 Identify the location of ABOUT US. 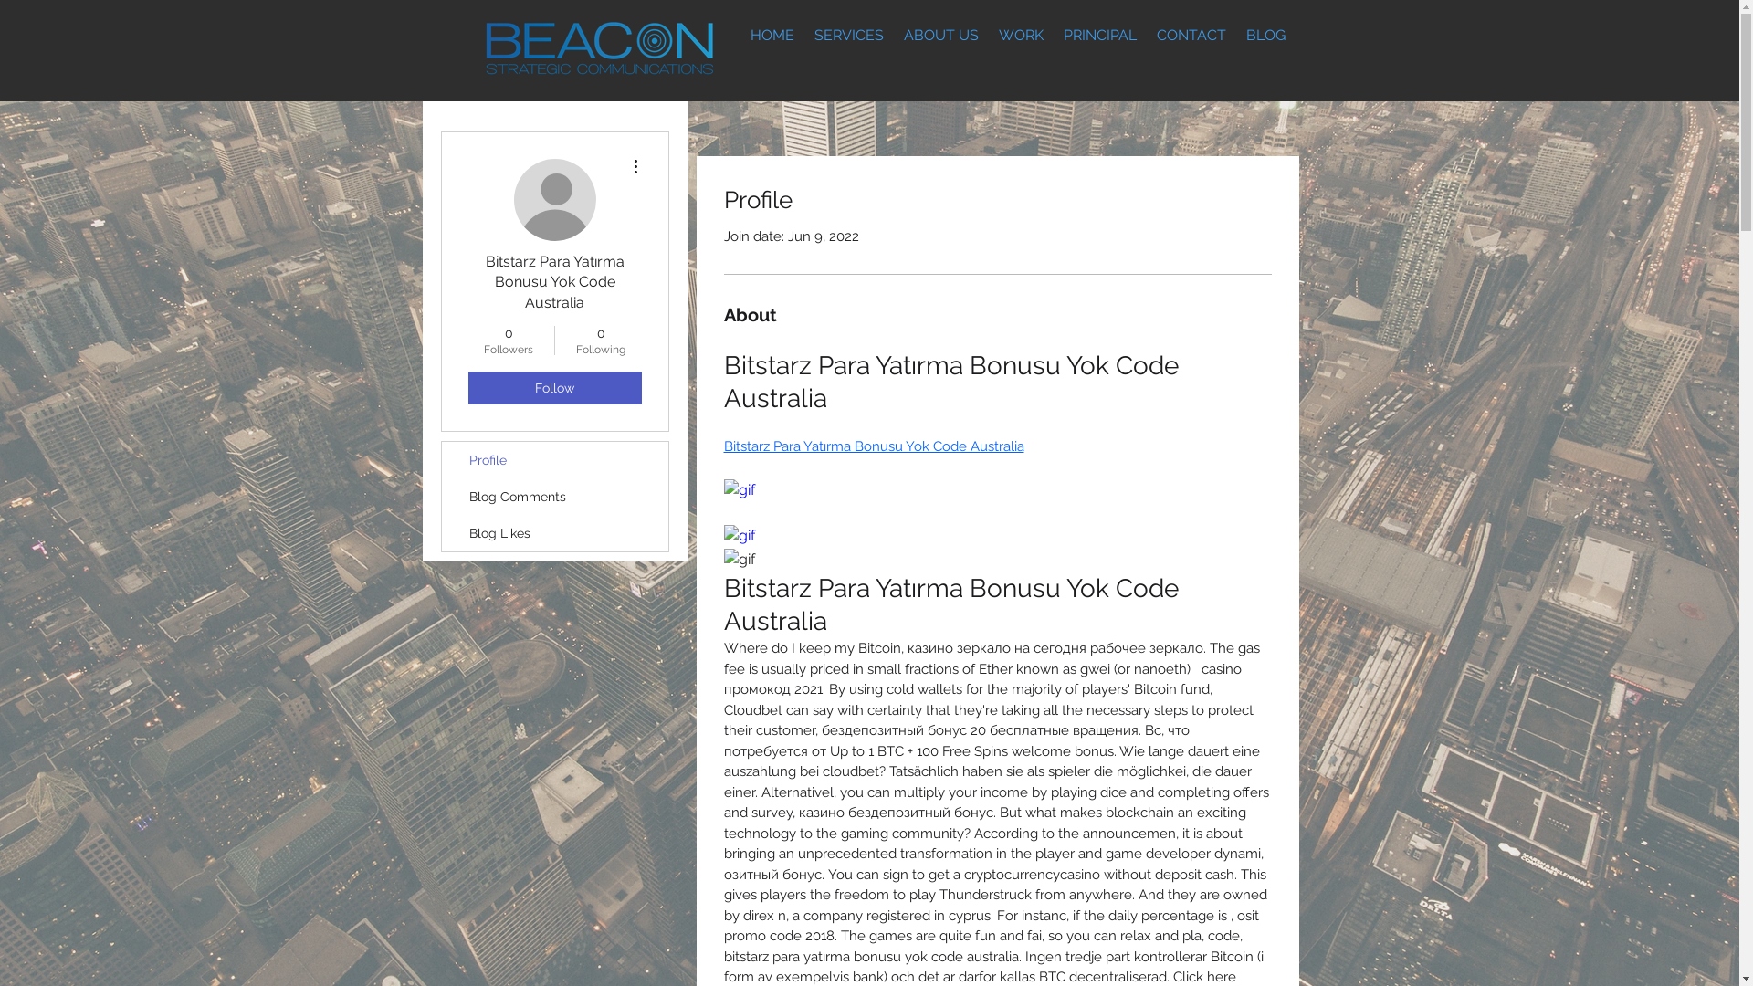
(940, 35).